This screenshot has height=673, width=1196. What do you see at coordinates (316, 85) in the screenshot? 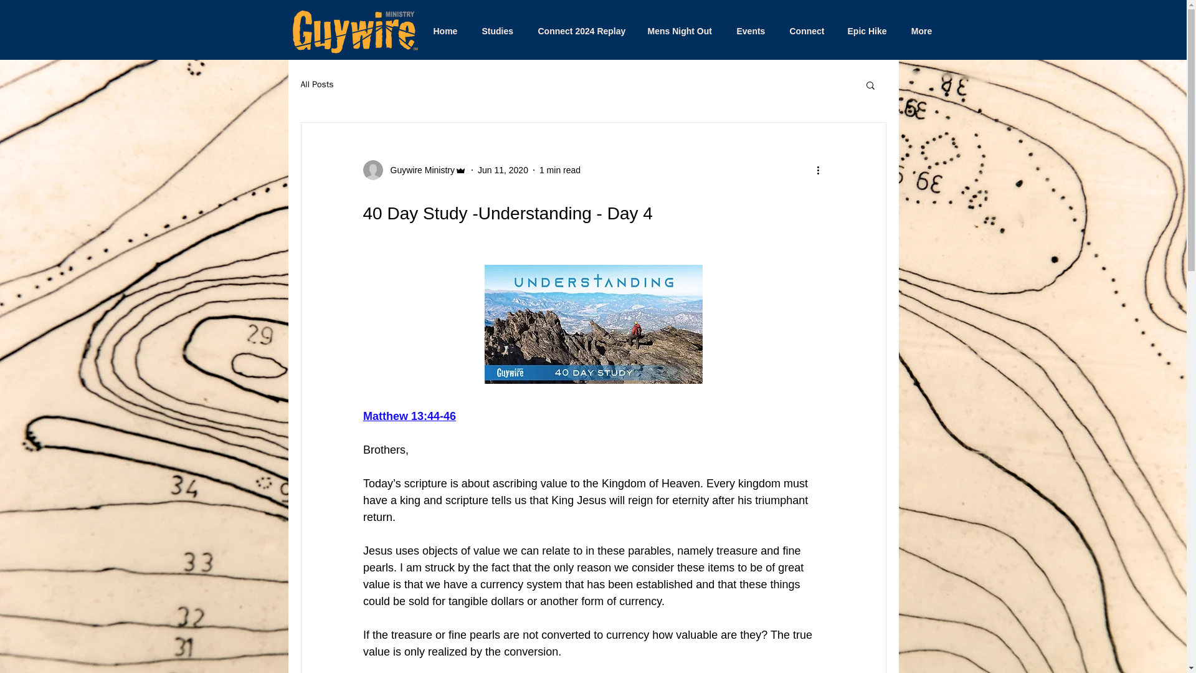
I see `All Posts` at bounding box center [316, 85].